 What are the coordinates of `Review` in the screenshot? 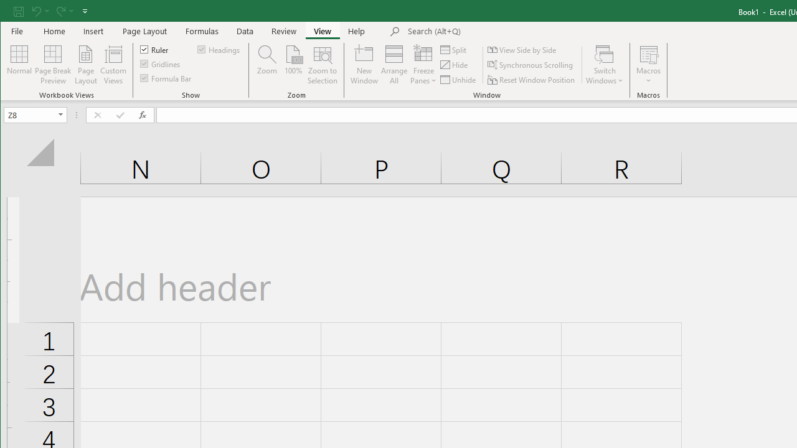 It's located at (284, 31).